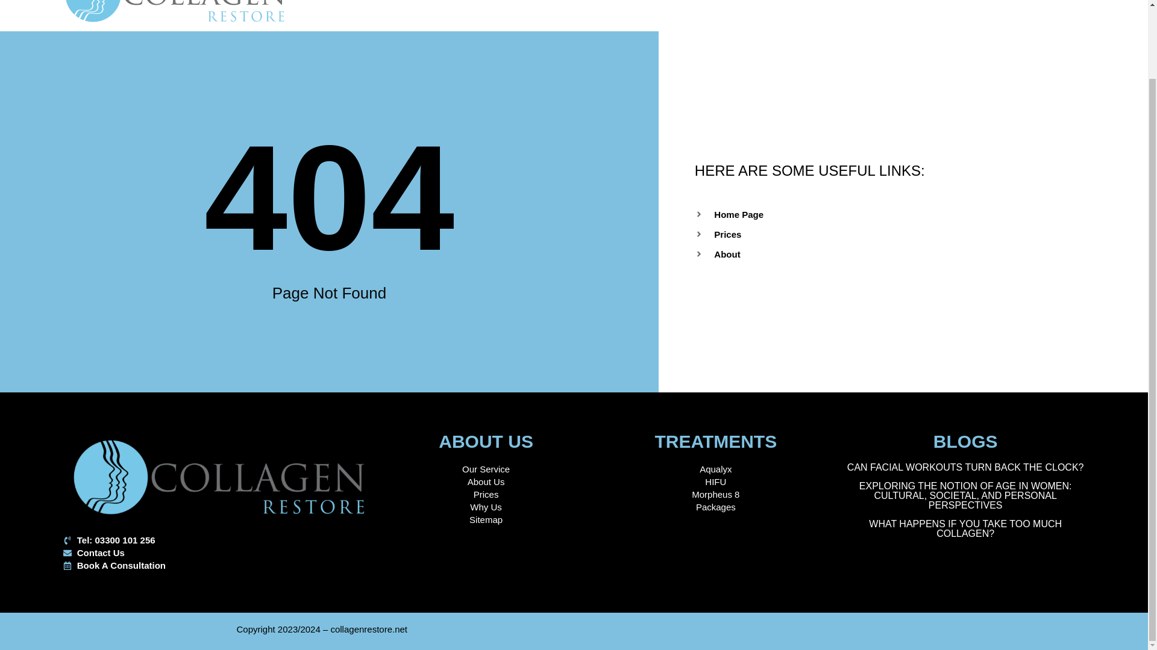  I want to click on Book A Consultation, so click(219, 565).